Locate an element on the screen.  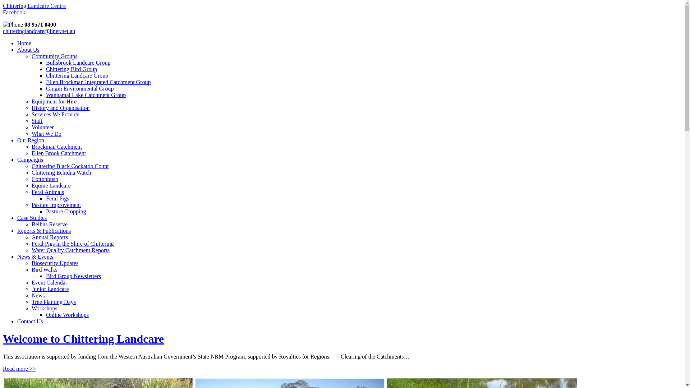
Ellen Brockman Integrated Catchment Group is located at coordinates (98, 82).